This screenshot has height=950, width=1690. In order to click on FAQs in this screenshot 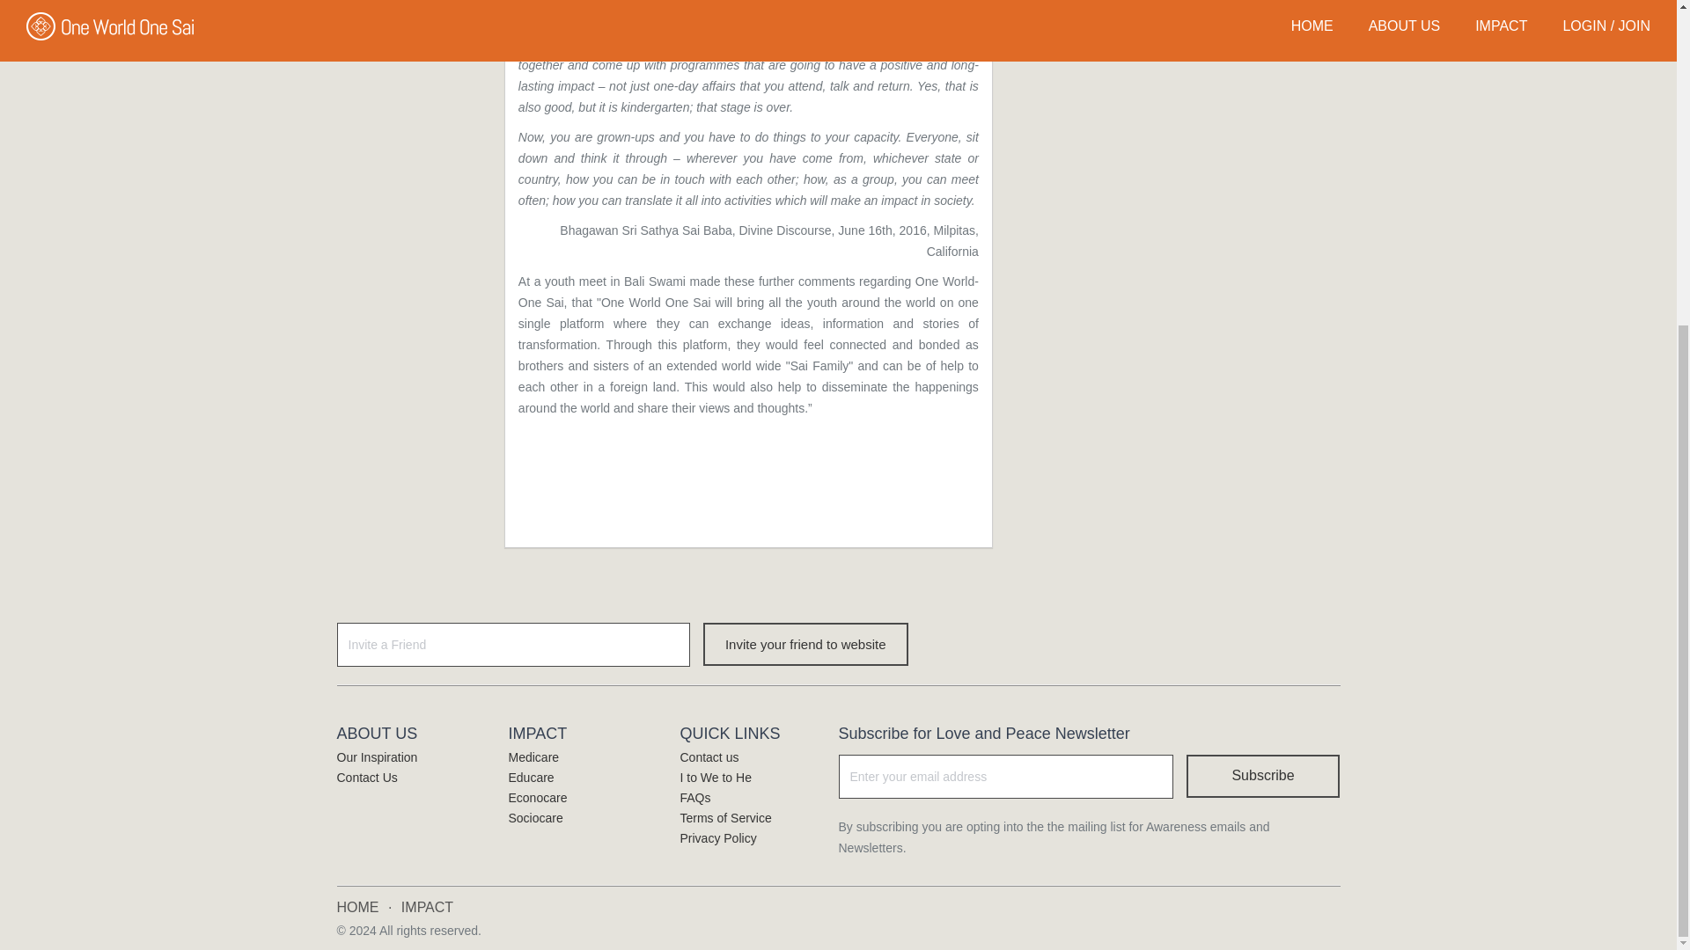, I will do `click(694, 797)`.